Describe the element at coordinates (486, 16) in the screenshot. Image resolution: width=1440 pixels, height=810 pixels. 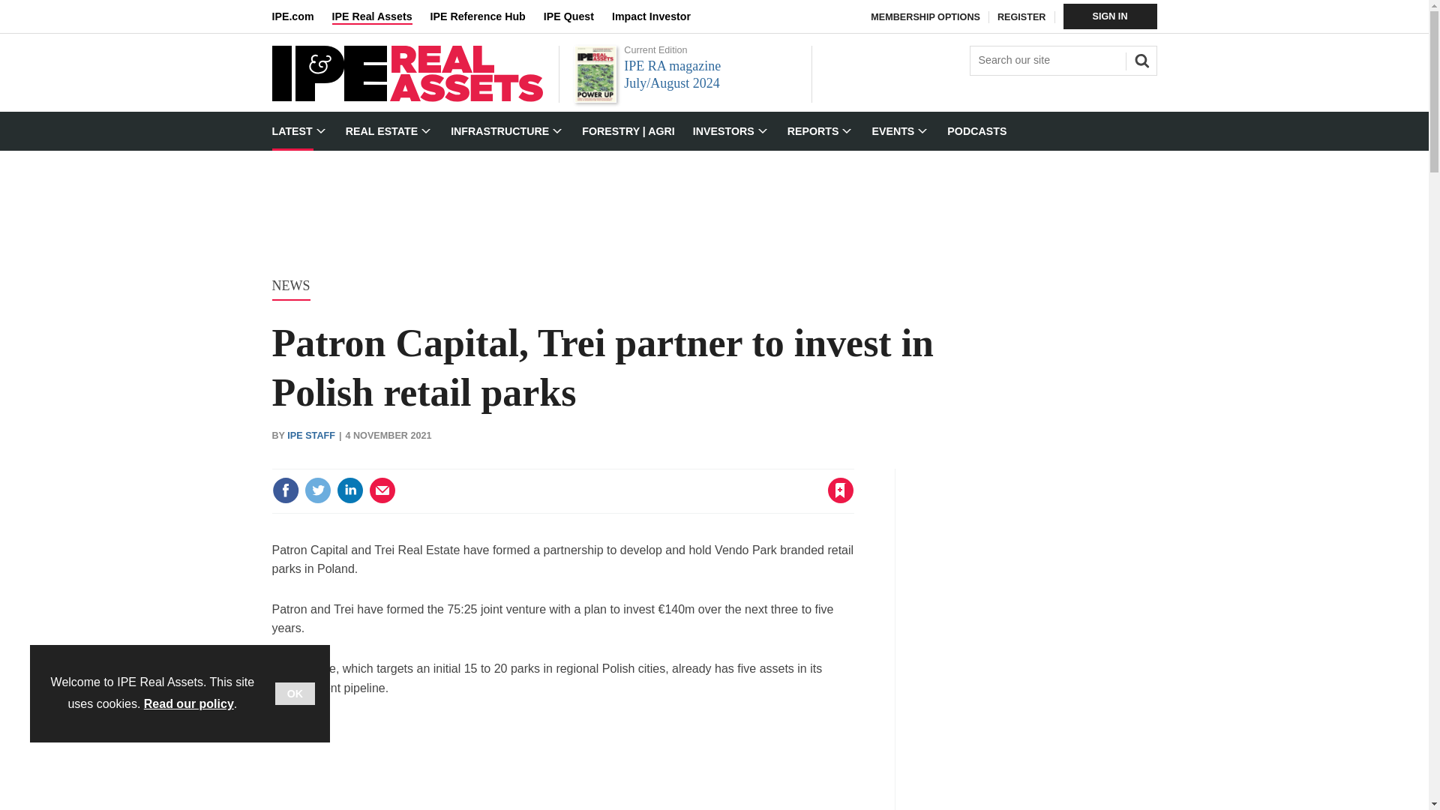
I see `IPE Reference Hub` at that location.